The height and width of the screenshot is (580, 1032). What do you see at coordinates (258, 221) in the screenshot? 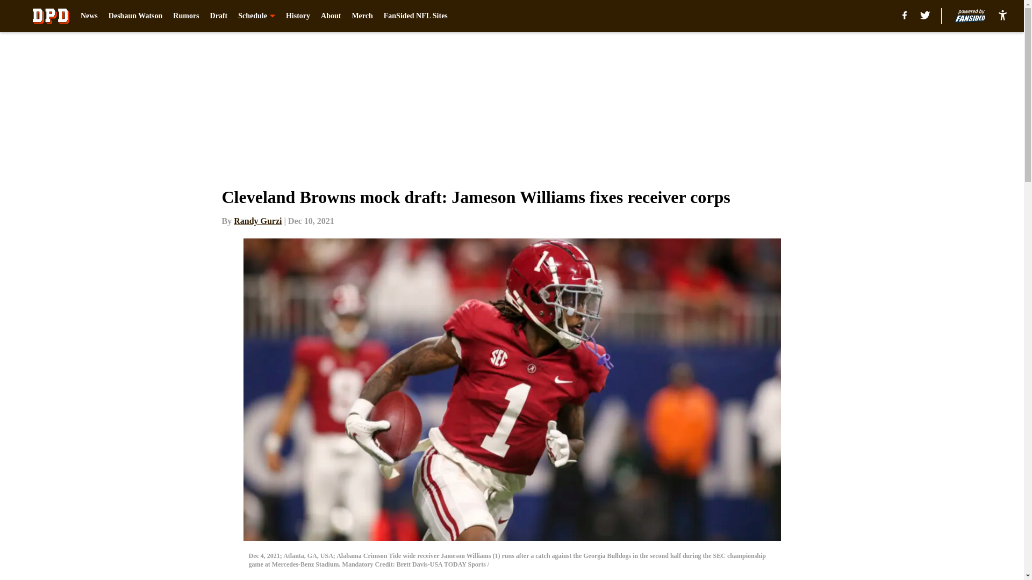
I see `Randy Gurzi` at bounding box center [258, 221].